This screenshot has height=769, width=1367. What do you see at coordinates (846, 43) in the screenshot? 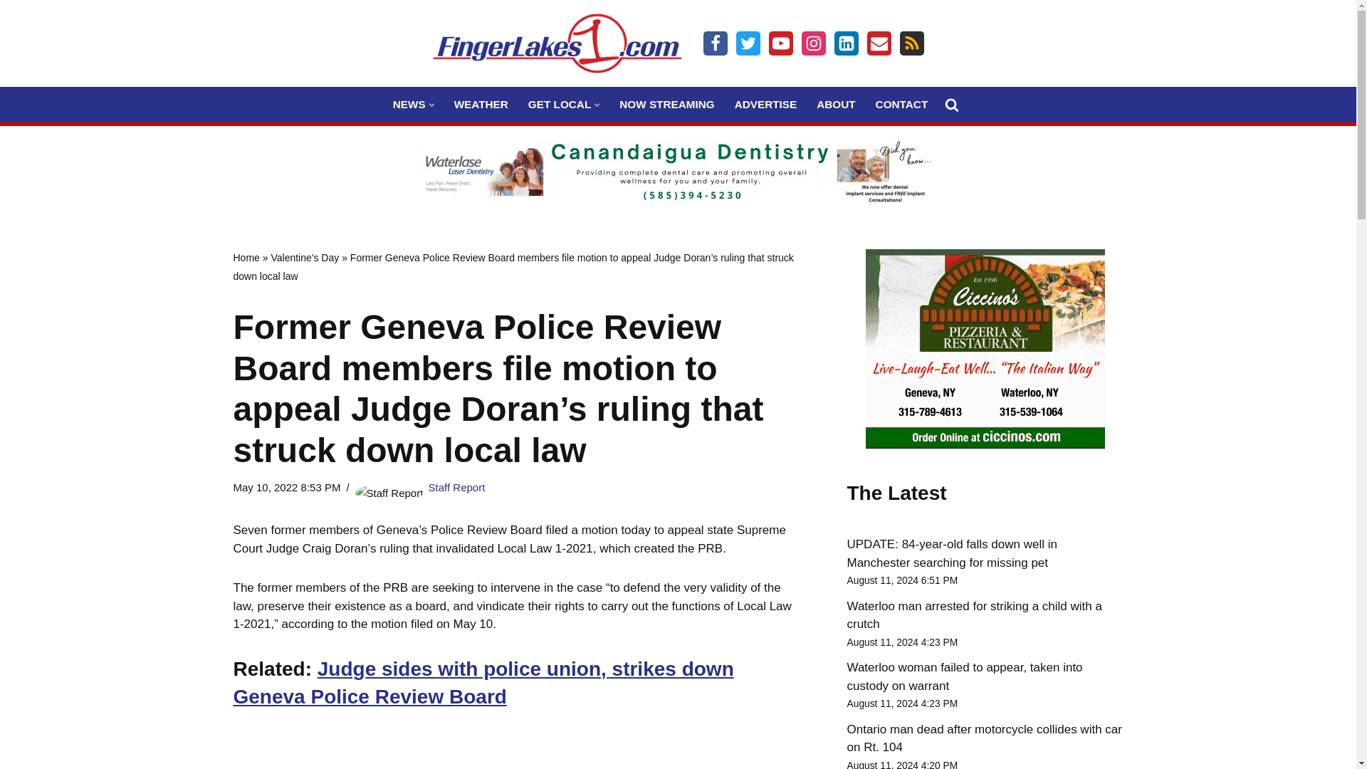
I see `LinkIn` at bounding box center [846, 43].